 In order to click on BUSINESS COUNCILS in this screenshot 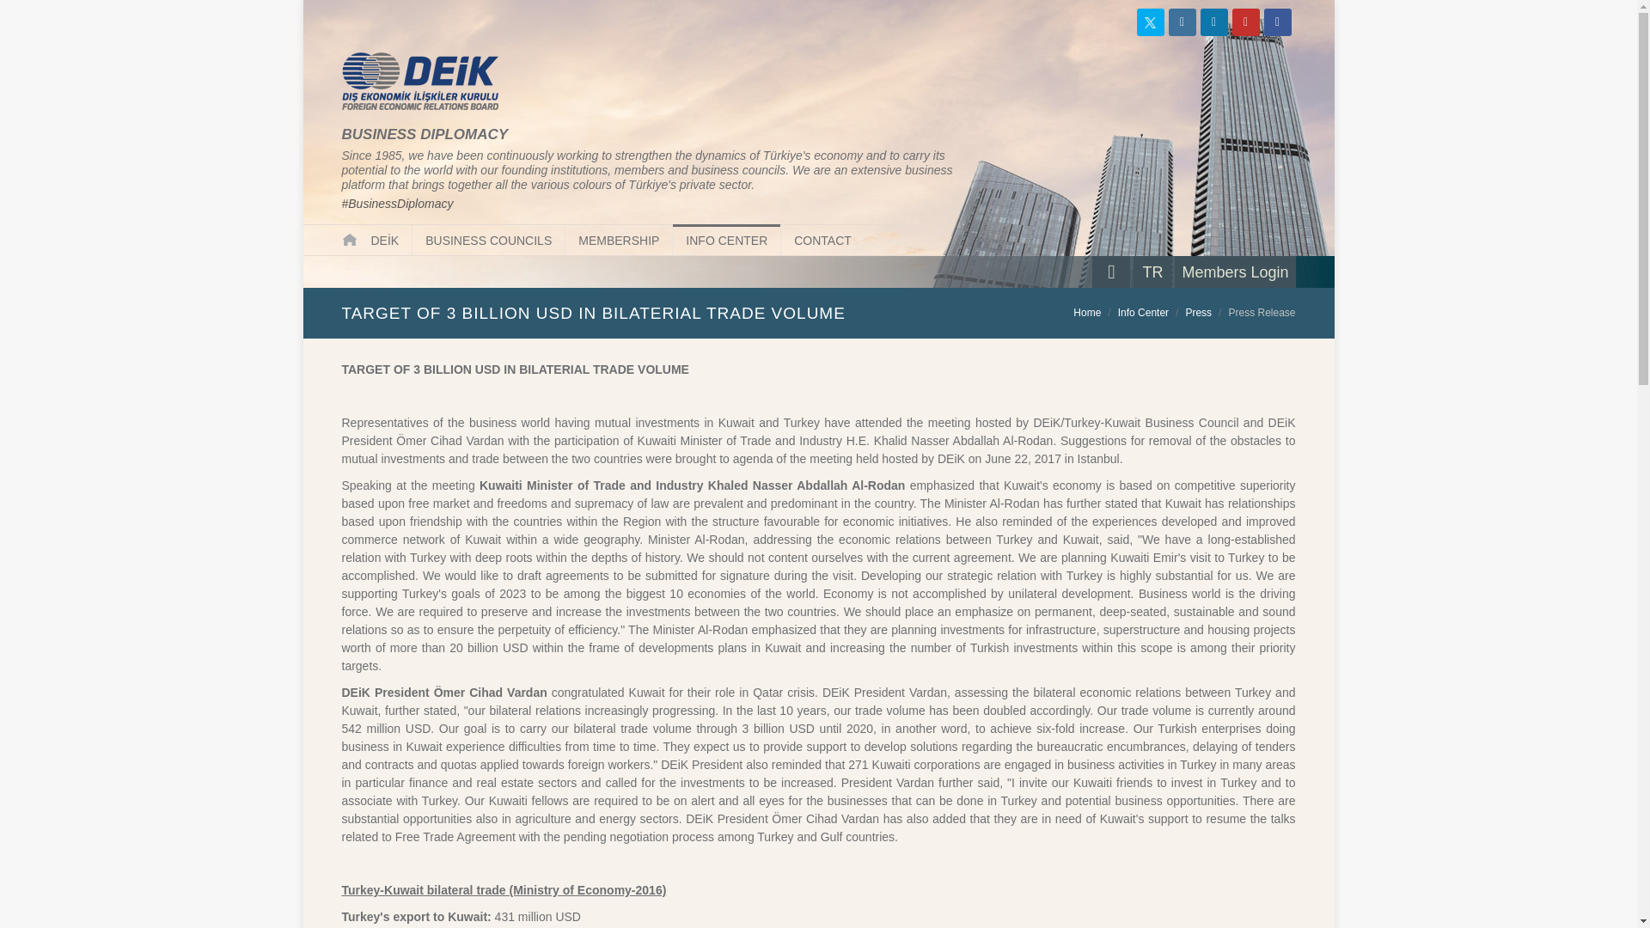, I will do `click(488, 241)`.